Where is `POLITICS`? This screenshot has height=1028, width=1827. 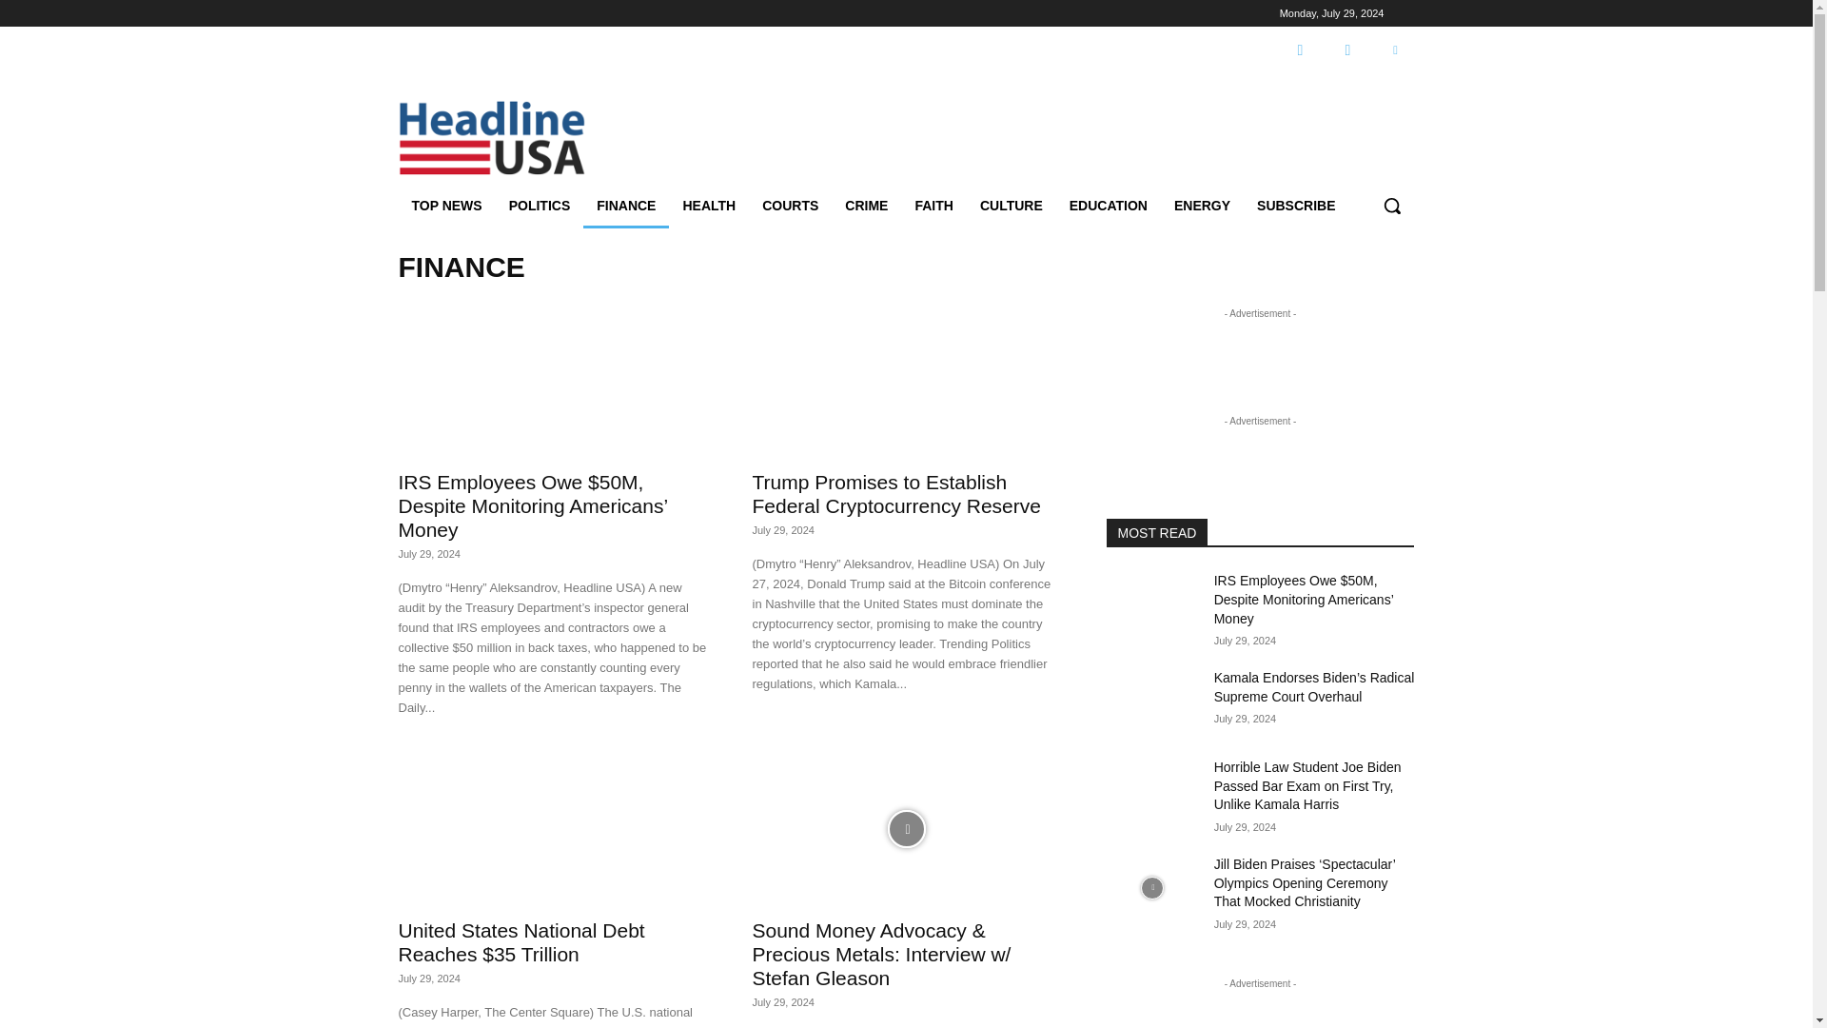
POLITICS is located at coordinates (540, 206).